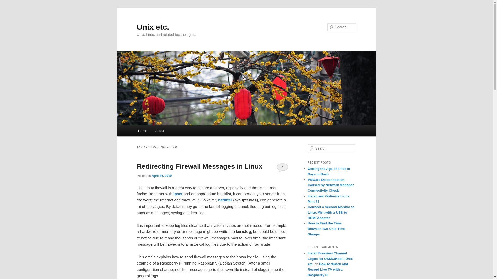  What do you see at coordinates (142, 131) in the screenshot?
I see `Home` at bounding box center [142, 131].